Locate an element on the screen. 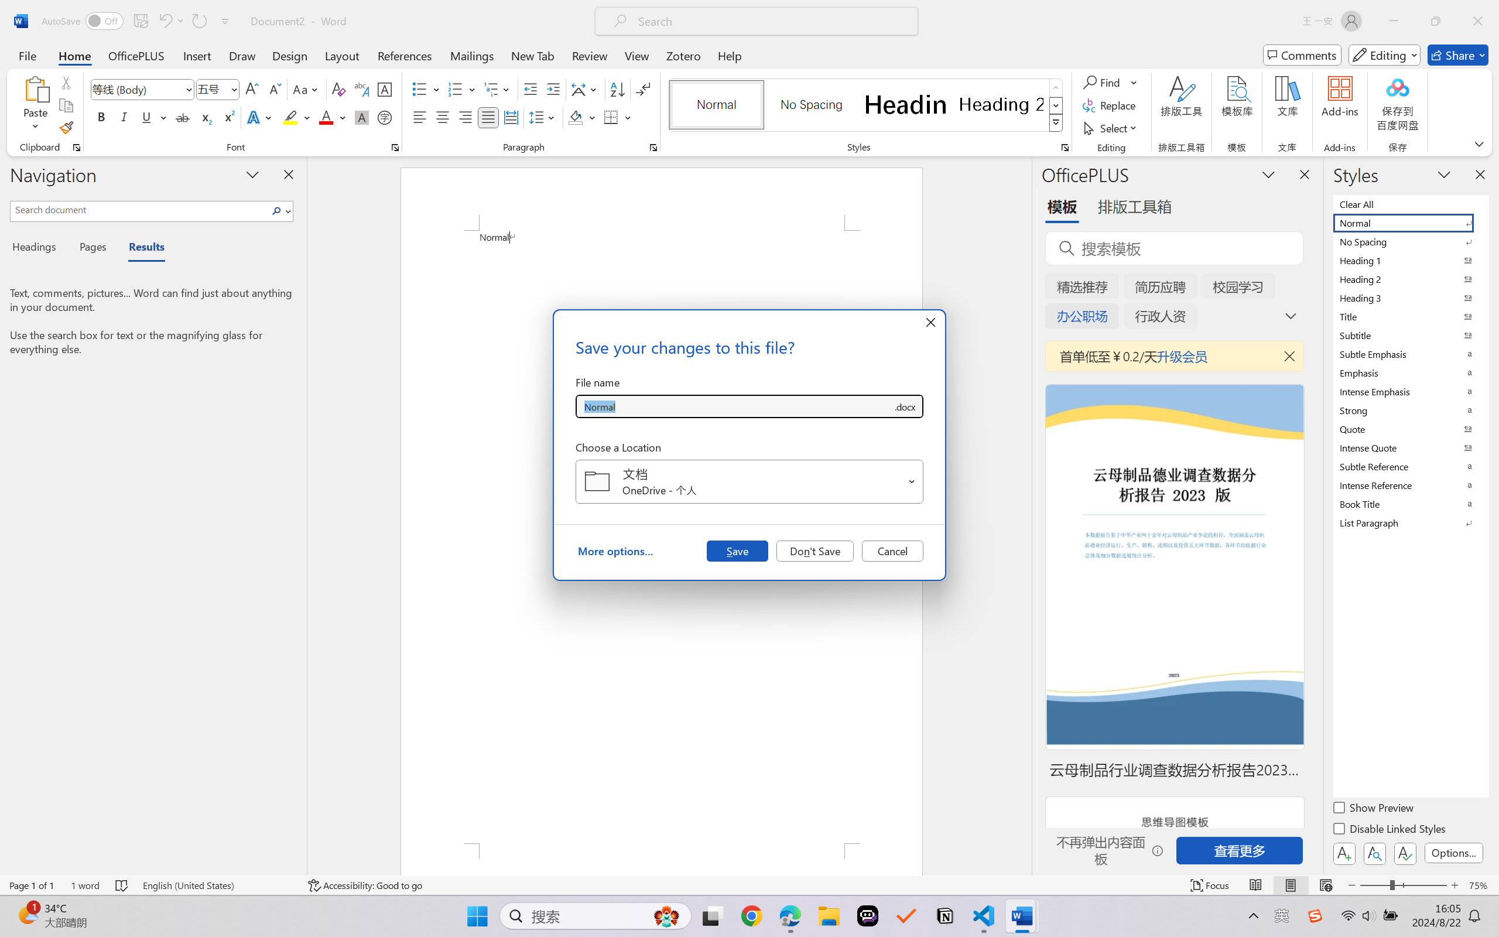 This screenshot has width=1499, height=937. No Spacing is located at coordinates (1410, 241).